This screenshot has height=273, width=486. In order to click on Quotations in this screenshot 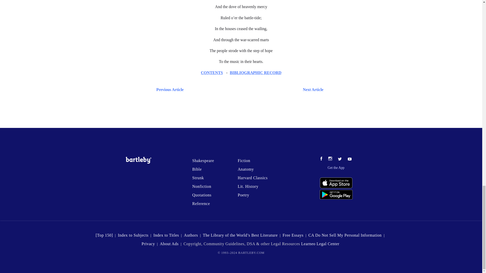, I will do `click(201, 195)`.